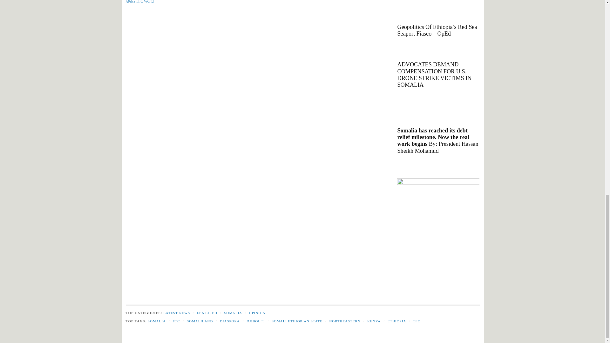  What do you see at coordinates (150, 1) in the screenshot?
I see `South AFrica` at bounding box center [150, 1].